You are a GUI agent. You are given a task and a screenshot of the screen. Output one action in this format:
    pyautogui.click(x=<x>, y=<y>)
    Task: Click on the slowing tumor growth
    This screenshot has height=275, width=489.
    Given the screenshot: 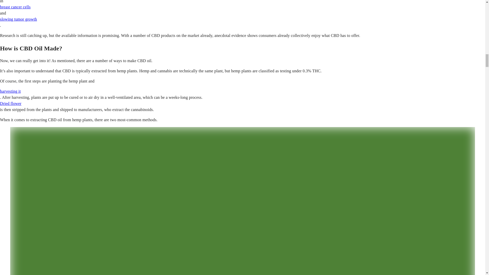 What is the action you would take?
    pyautogui.click(x=18, y=19)
    